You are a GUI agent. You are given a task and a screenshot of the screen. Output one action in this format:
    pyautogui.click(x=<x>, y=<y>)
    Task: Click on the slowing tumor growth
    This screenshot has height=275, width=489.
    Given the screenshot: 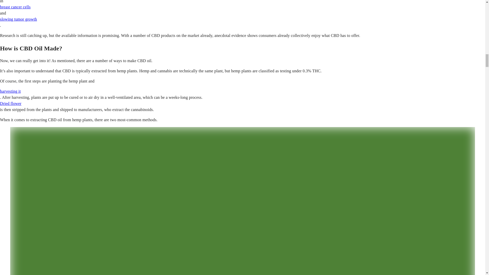 What is the action you would take?
    pyautogui.click(x=18, y=19)
    